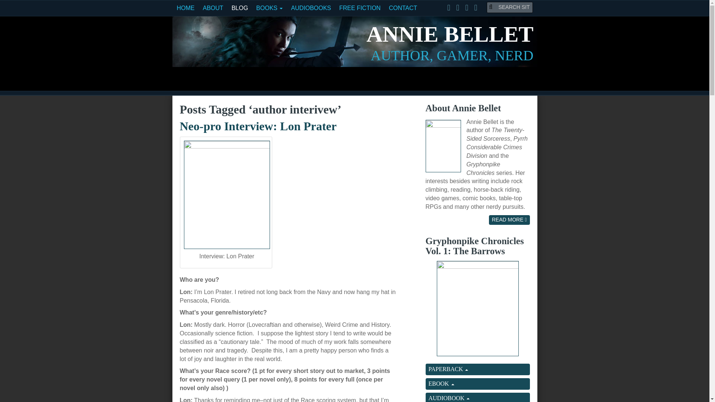  What do you see at coordinates (311, 8) in the screenshot?
I see `Audiobooks` at bounding box center [311, 8].